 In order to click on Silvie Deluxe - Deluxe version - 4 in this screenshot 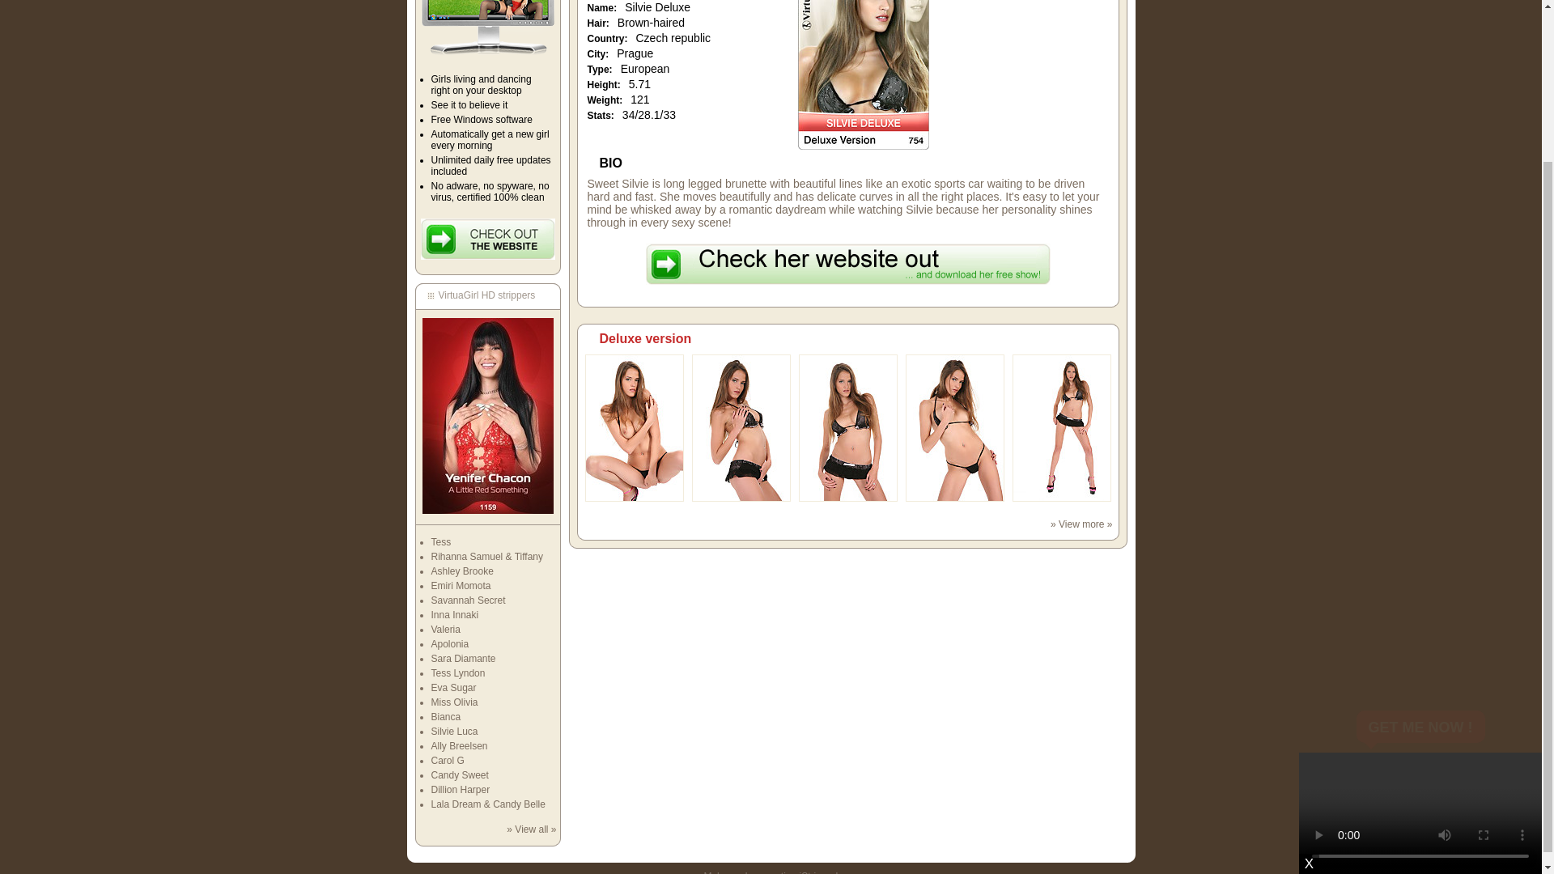, I will do `click(953, 499)`.